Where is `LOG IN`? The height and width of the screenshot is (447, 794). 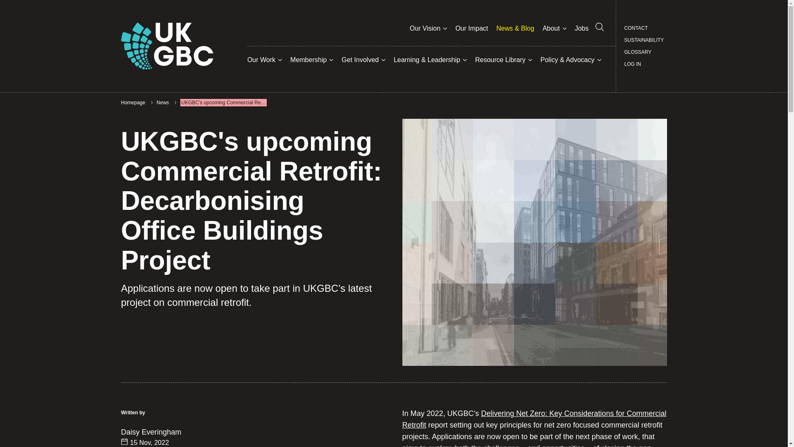 LOG IN is located at coordinates (633, 64).